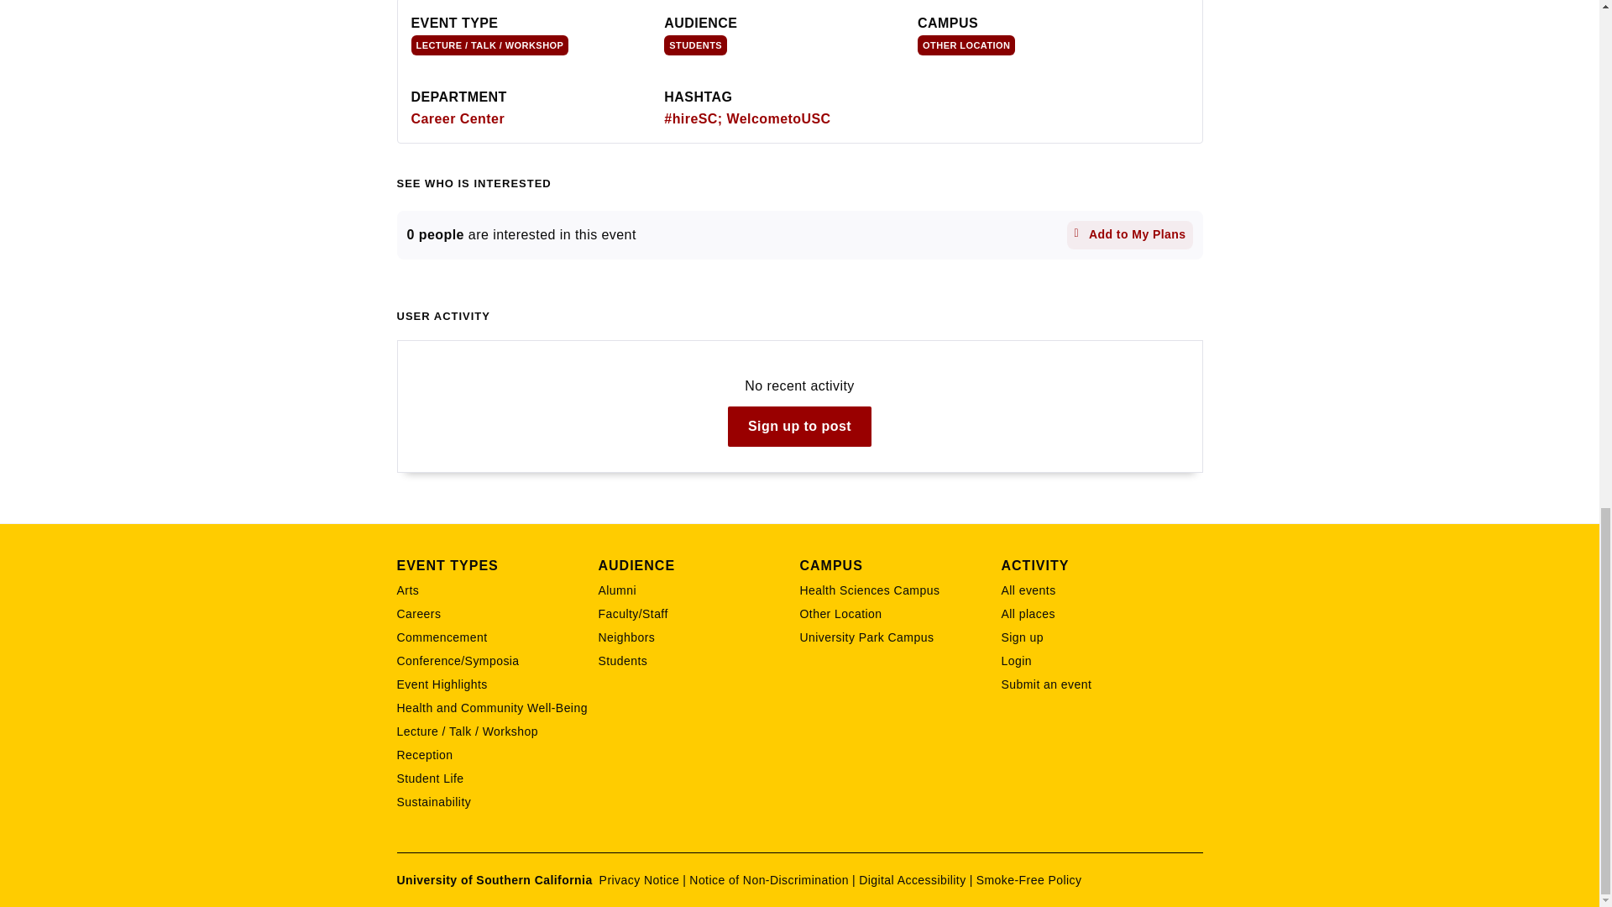 This screenshot has height=907, width=1612. What do you see at coordinates (458, 118) in the screenshot?
I see `Career Center` at bounding box center [458, 118].